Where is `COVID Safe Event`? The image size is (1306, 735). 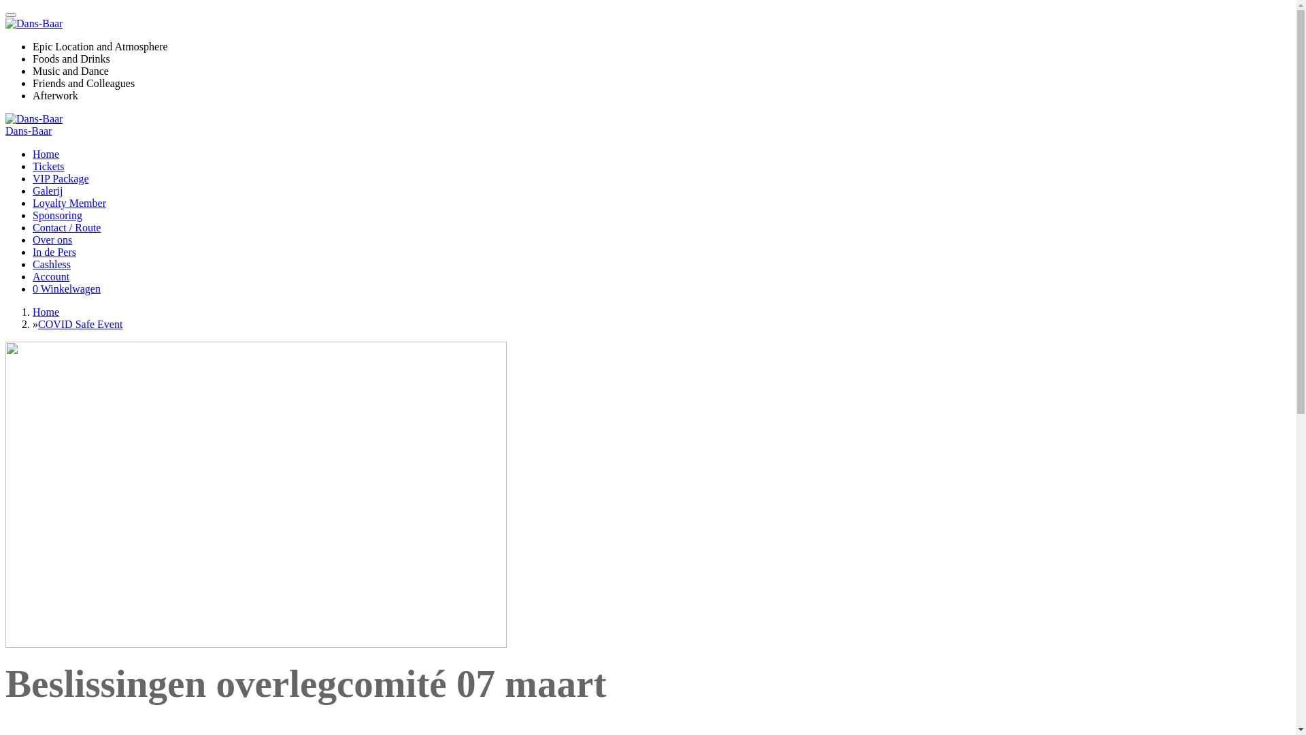 COVID Safe Event is located at coordinates (80, 324).